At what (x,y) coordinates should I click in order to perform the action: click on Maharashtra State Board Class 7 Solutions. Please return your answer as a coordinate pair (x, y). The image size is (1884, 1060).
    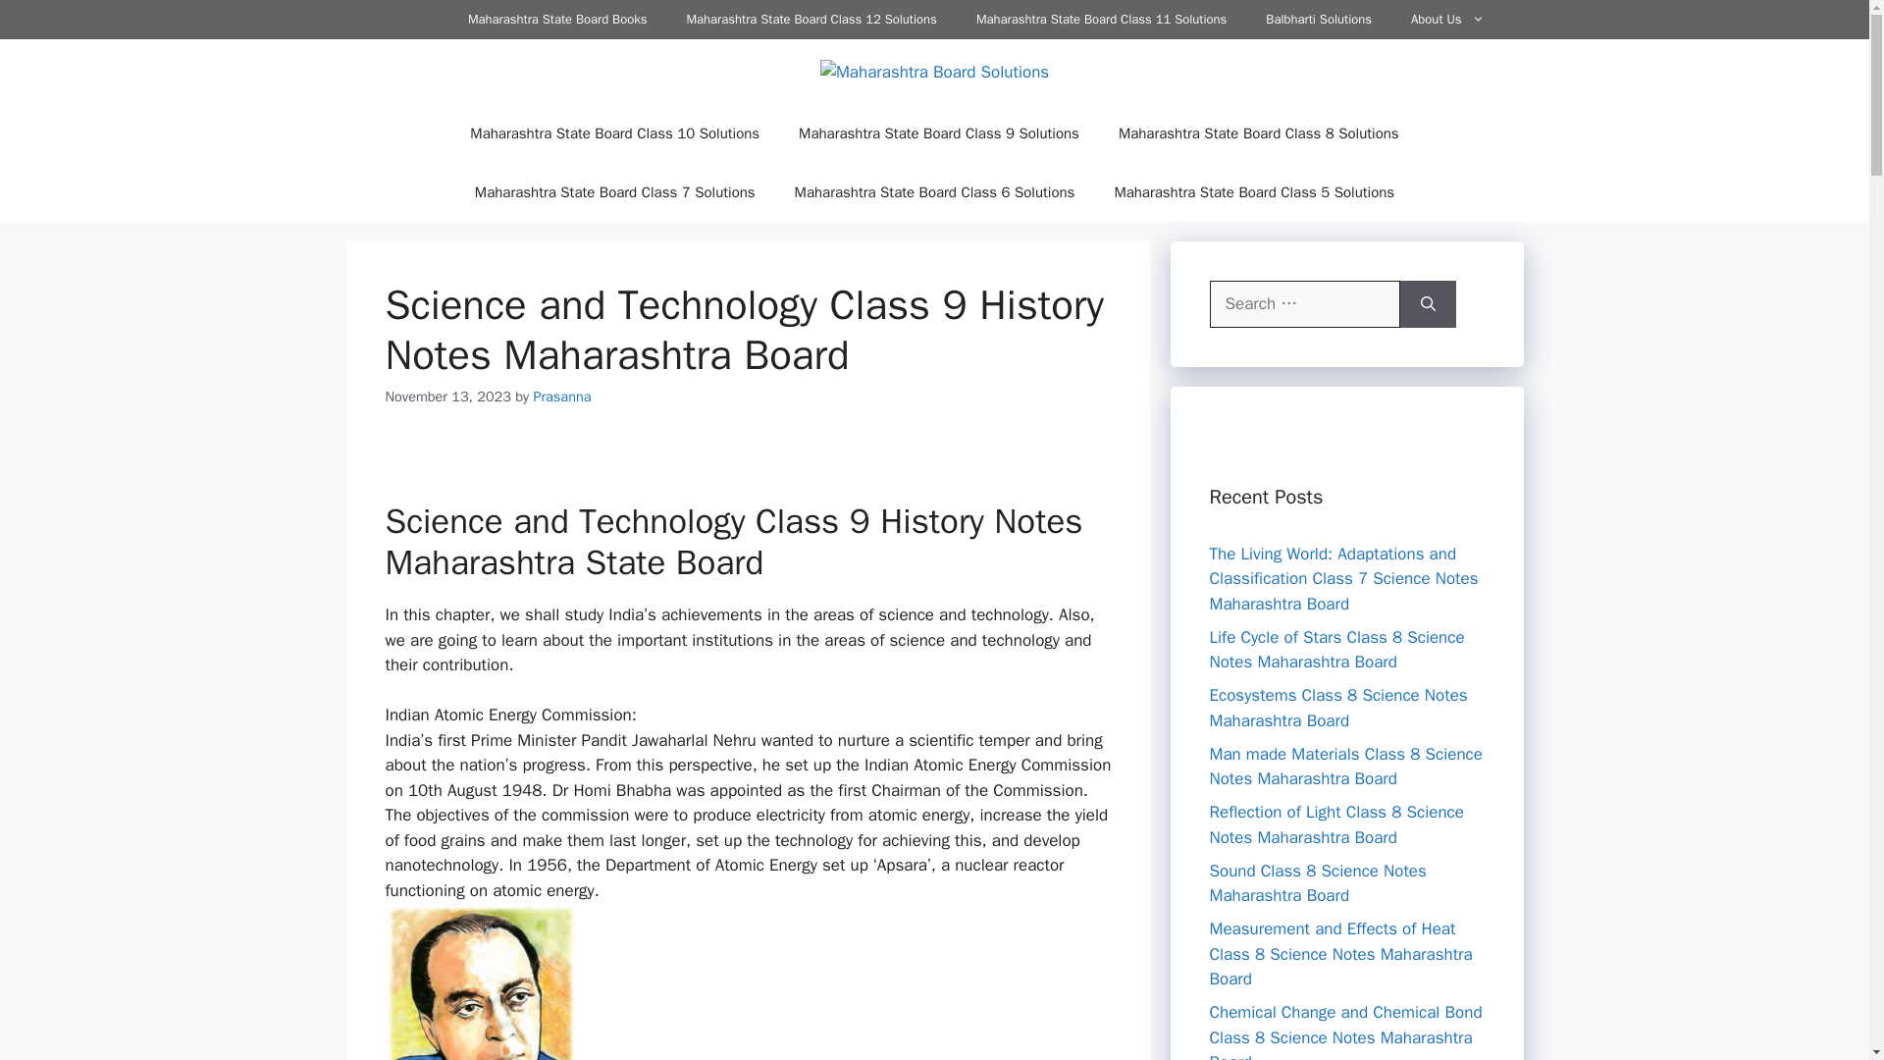
    Looking at the image, I should click on (614, 192).